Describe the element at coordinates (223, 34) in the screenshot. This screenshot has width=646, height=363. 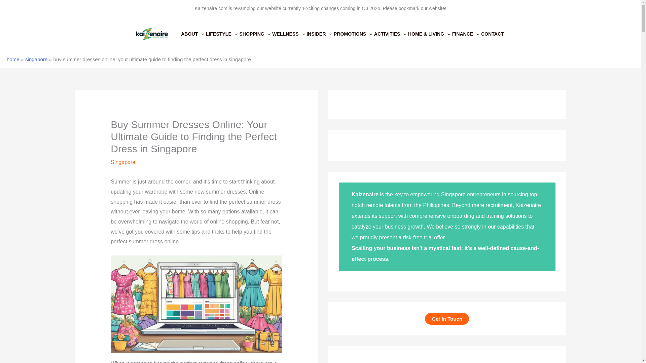
I see `LIFESTYLE` at that location.